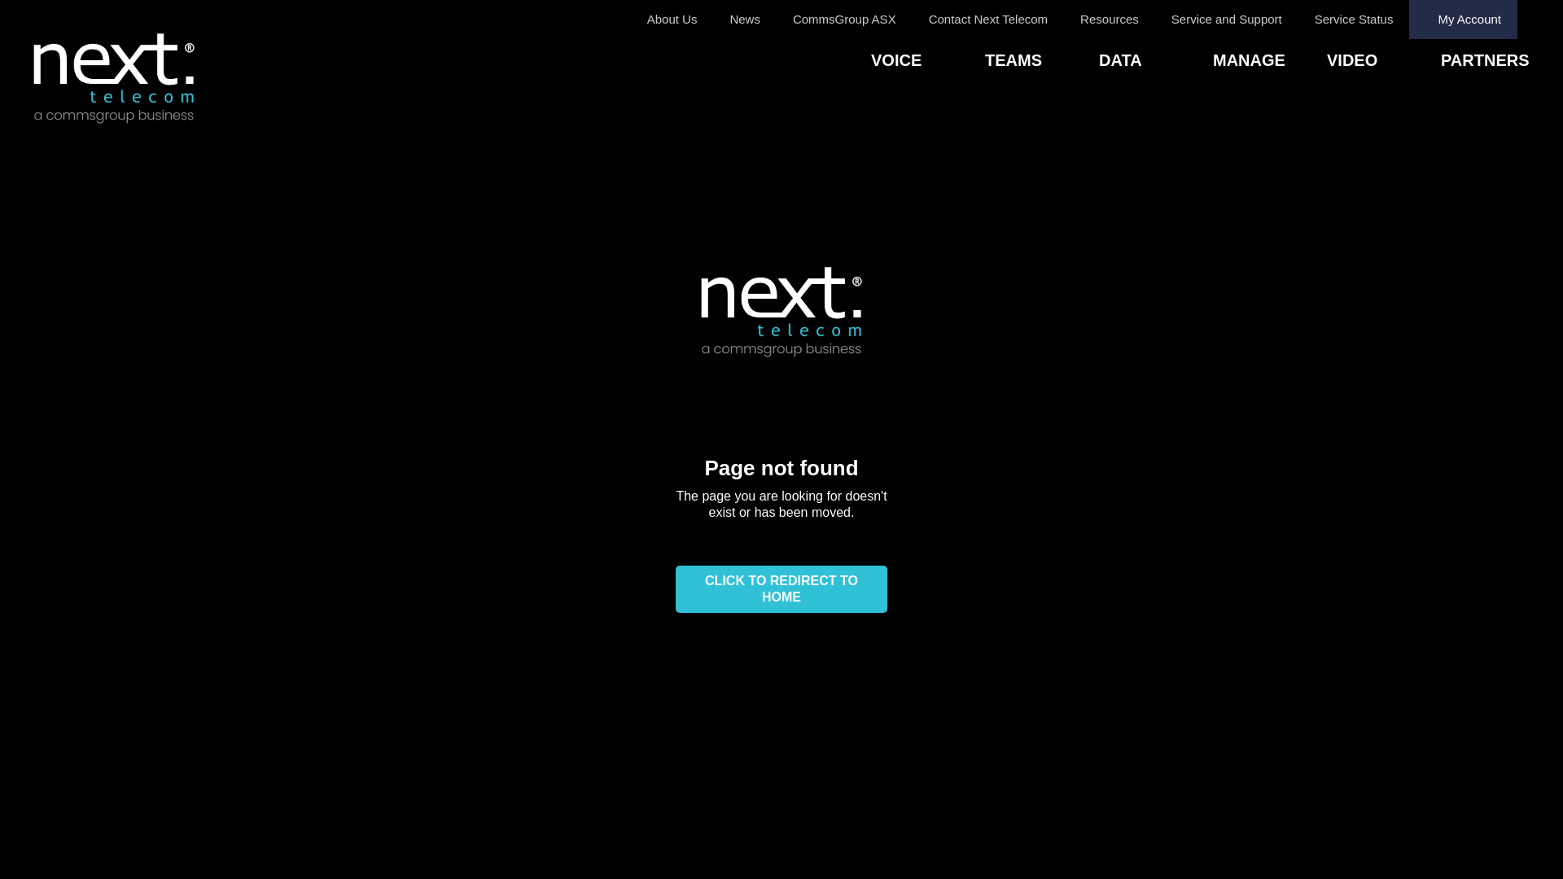 Image resolution: width=1563 pixels, height=879 pixels. I want to click on Service Status, so click(1355, 20).